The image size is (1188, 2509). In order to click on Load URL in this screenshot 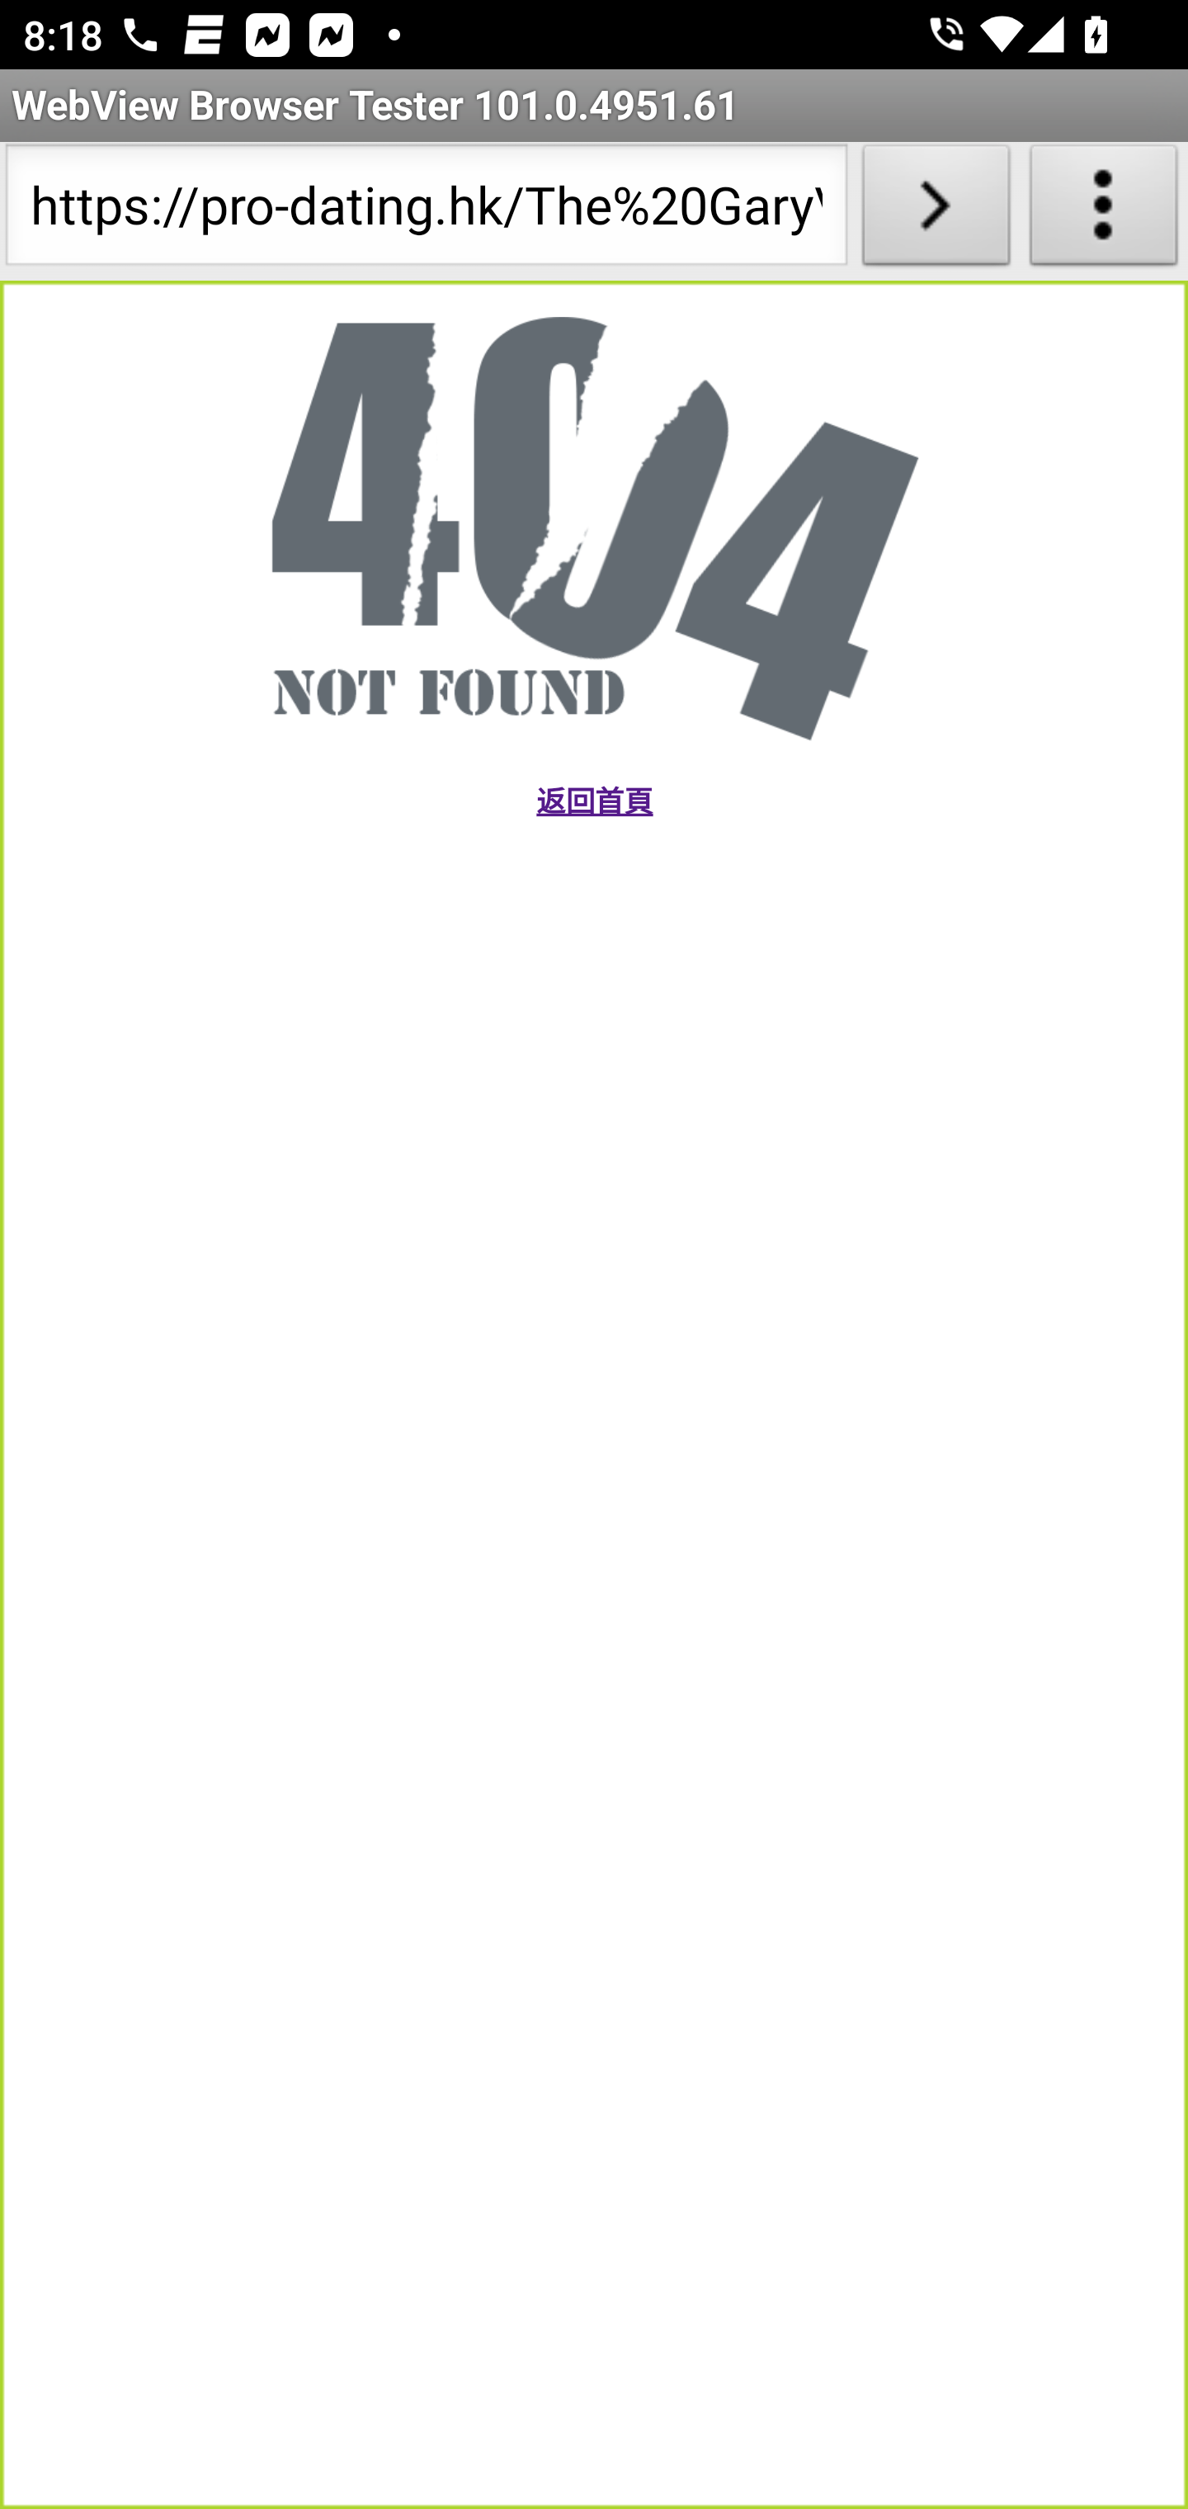, I will do `click(936, 211)`.